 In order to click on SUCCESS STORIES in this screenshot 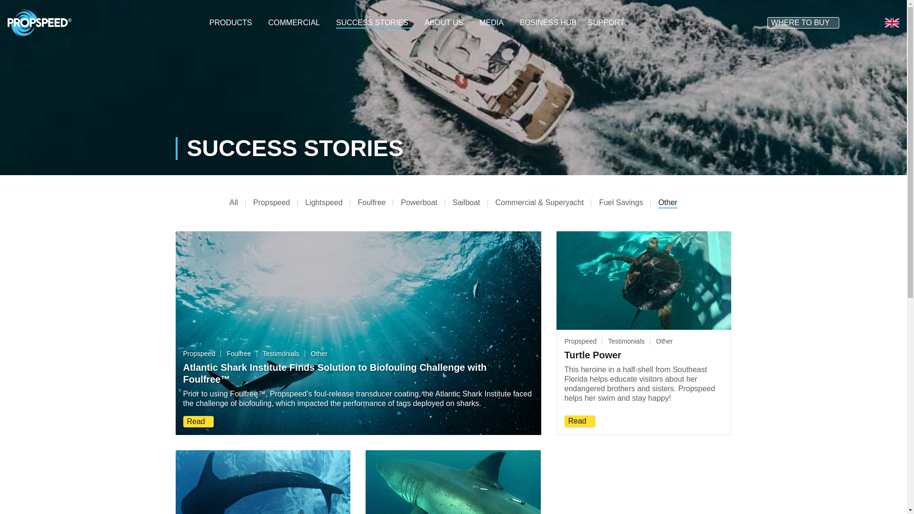, I will do `click(374, 23)`.